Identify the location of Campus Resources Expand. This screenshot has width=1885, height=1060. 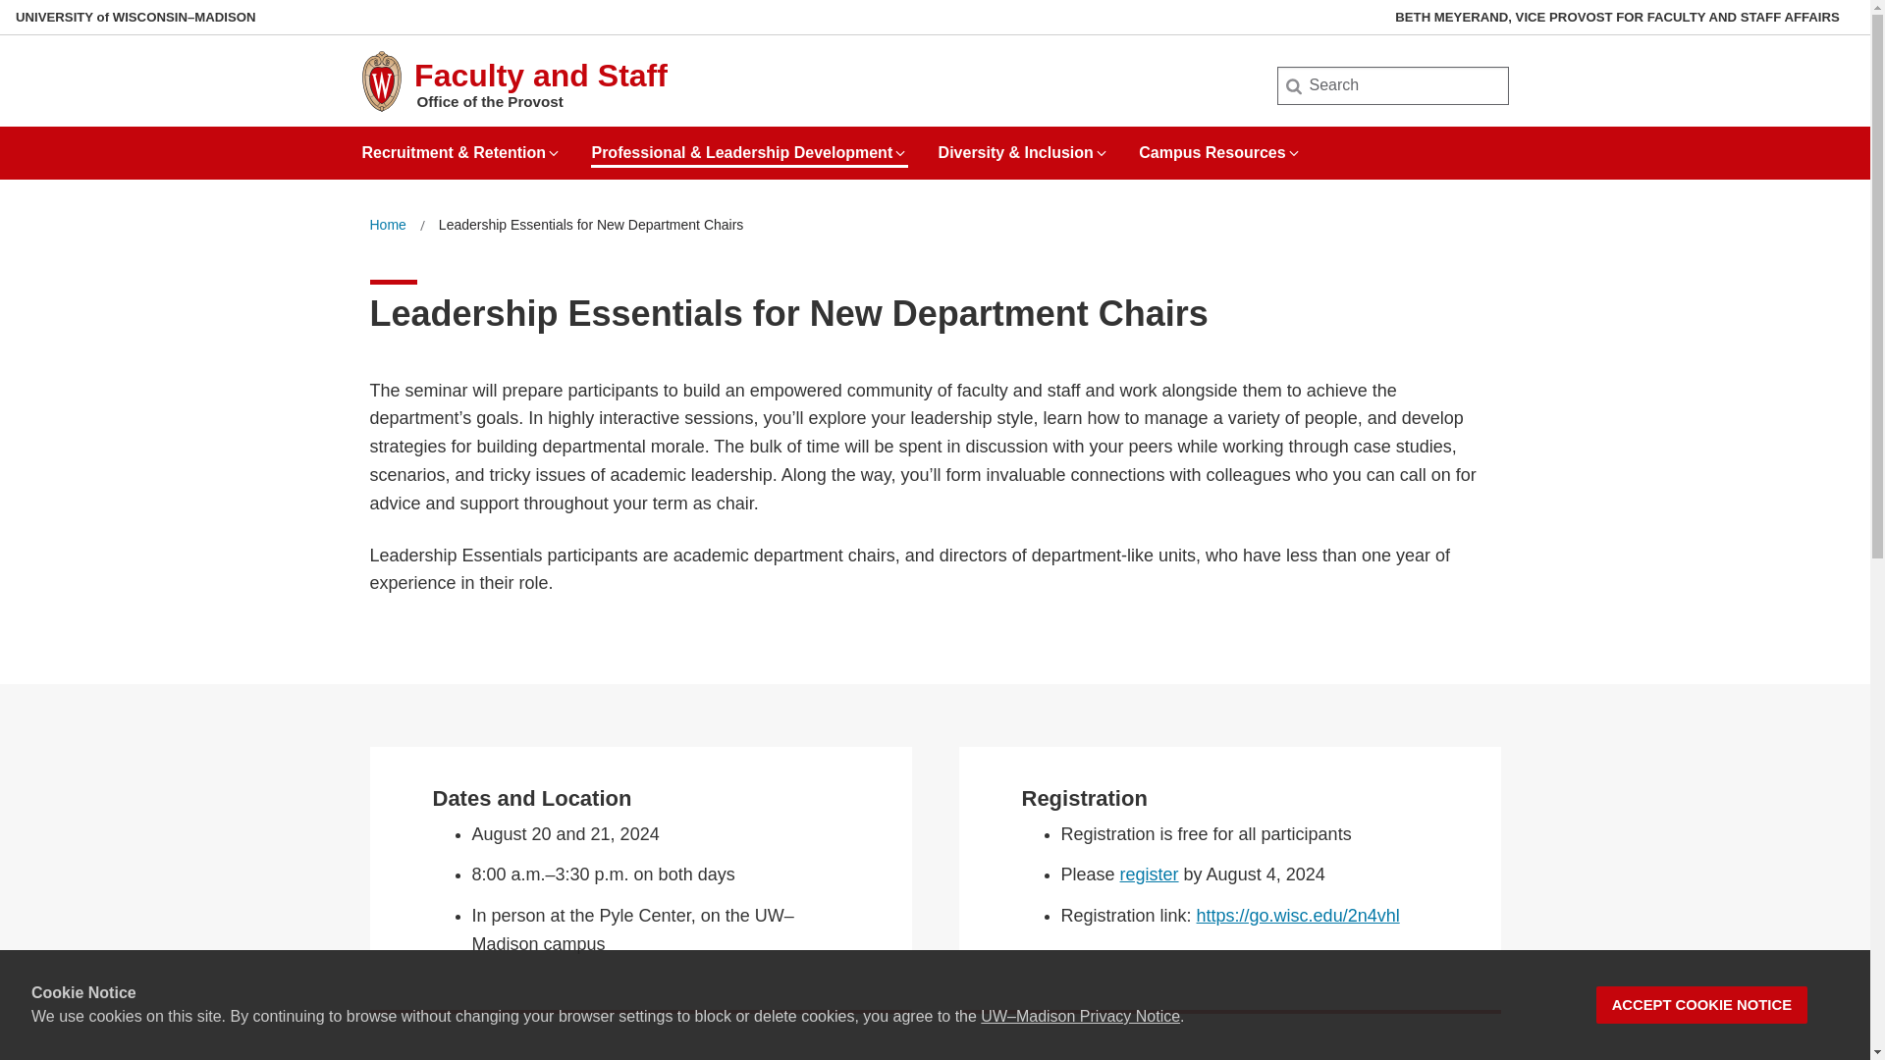
(1219, 145).